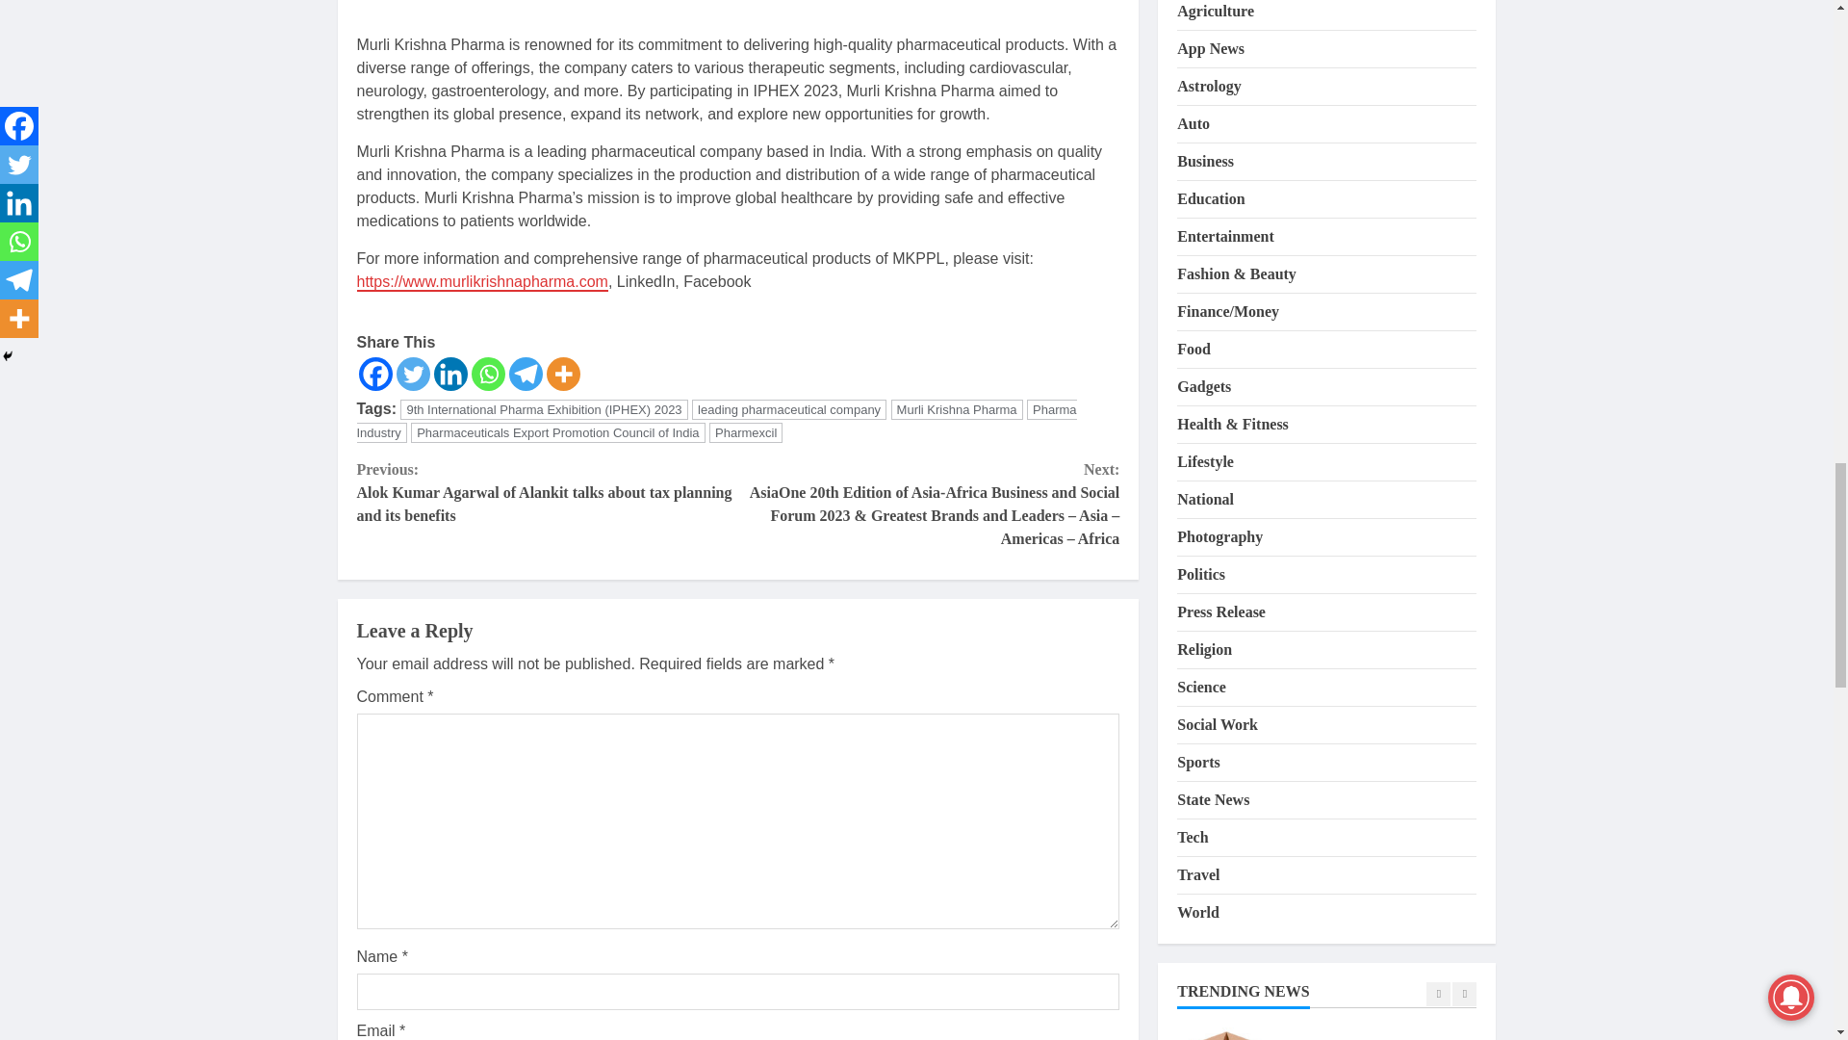 This screenshot has height=1040, width=1848. Describe the element at coordinates (414, 374) in the screenshot. I see `Twitter` at that location.